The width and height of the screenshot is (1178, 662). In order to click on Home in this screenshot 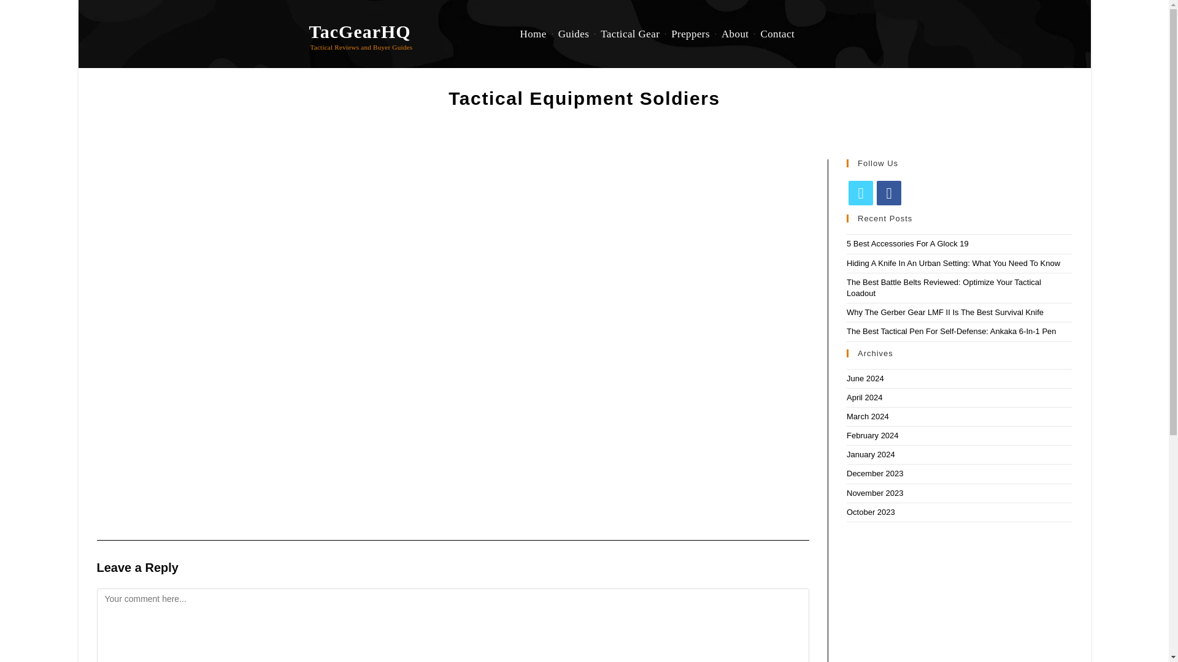, I will do `click(533, 34)`.